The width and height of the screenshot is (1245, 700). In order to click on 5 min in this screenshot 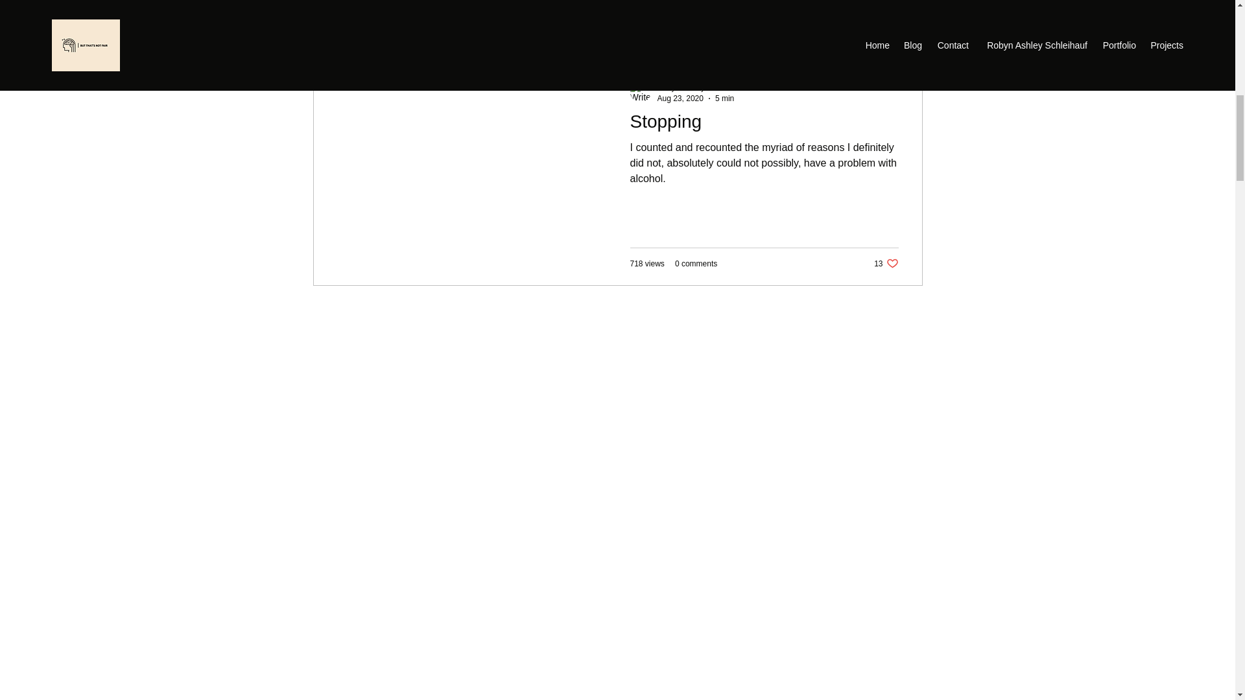, I will do `click(518, 26)`.